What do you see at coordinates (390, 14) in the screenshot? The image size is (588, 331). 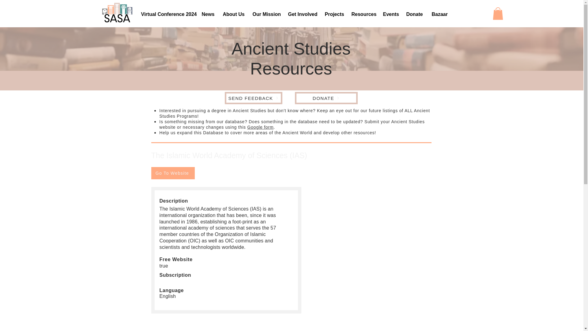 I see `Events` at bounding box center [390, 14].